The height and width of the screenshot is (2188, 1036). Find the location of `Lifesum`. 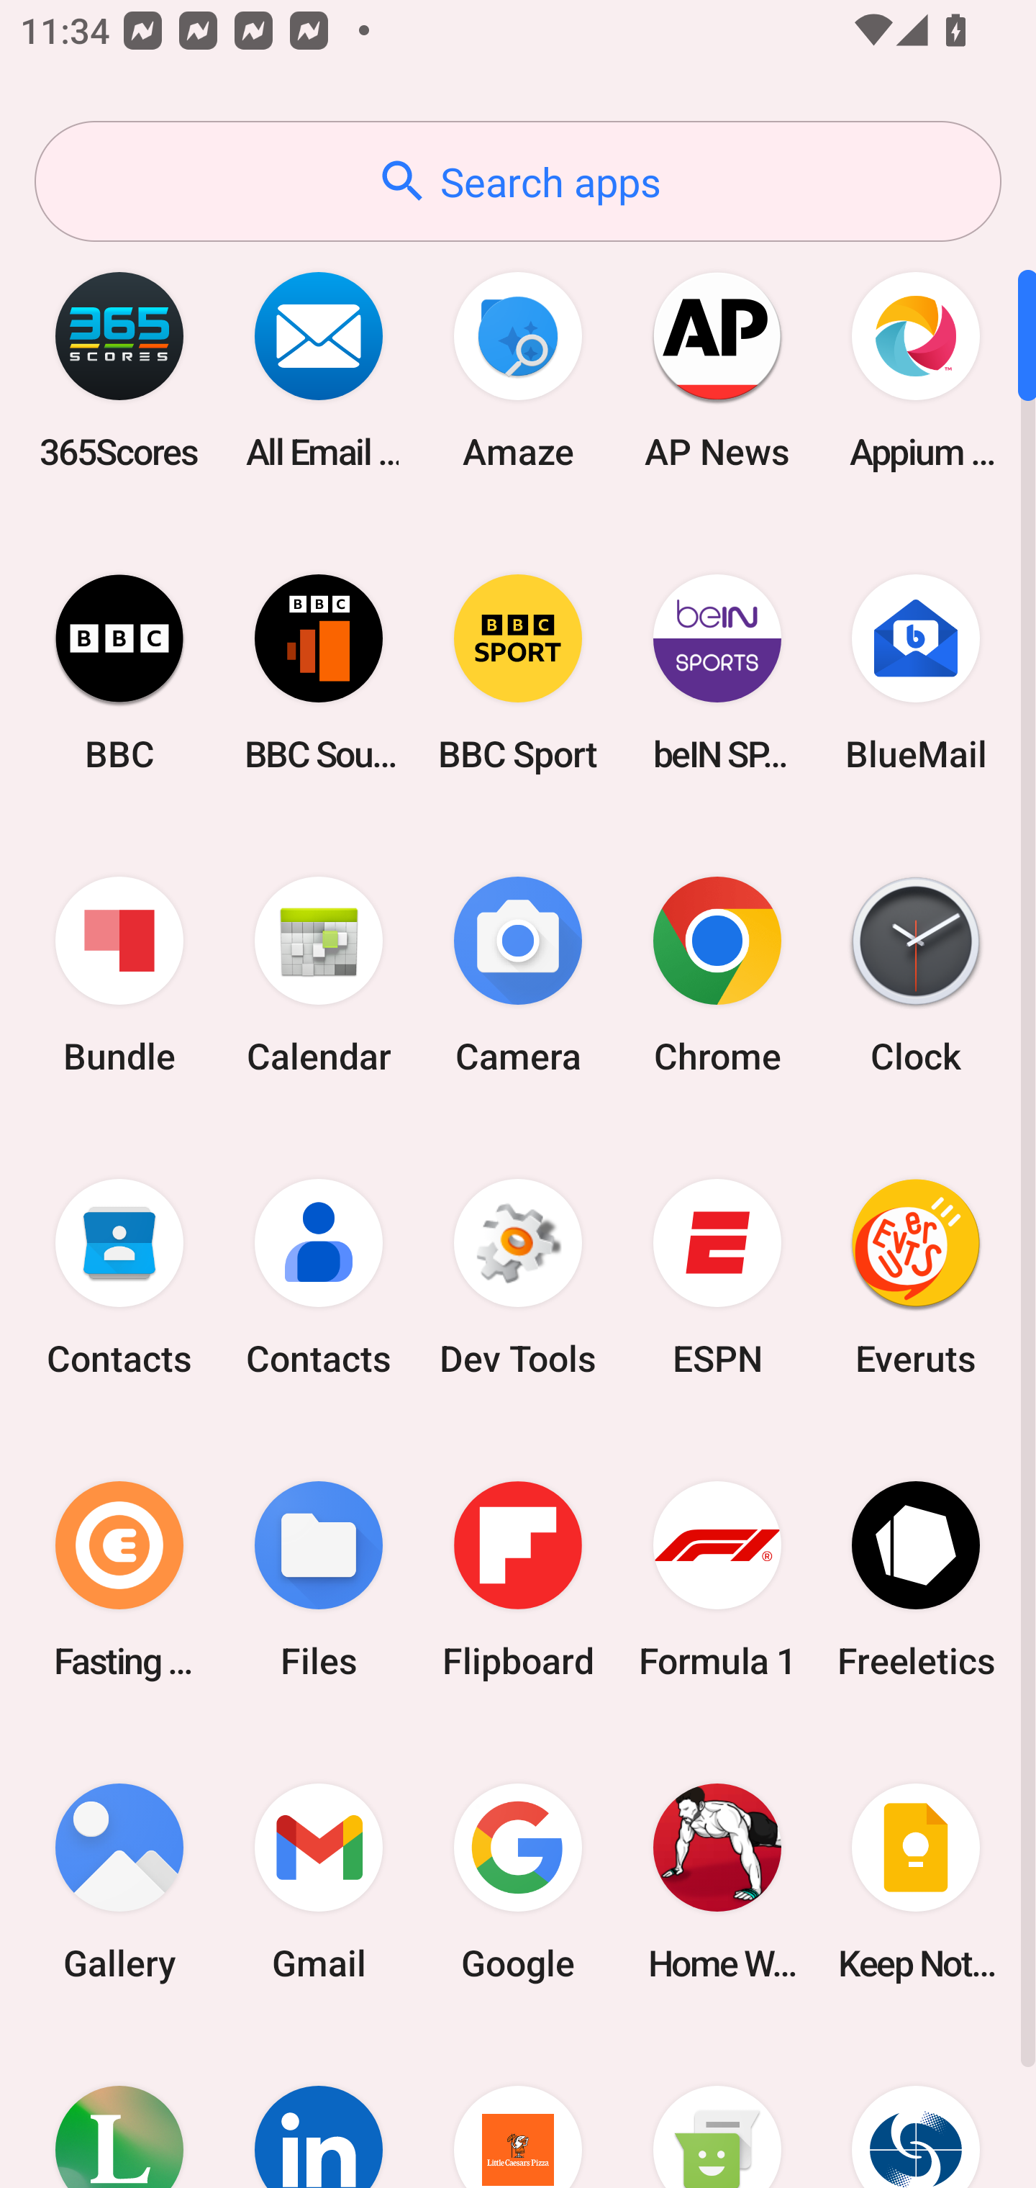

Lifesum is located at coordinates (119, 2110).